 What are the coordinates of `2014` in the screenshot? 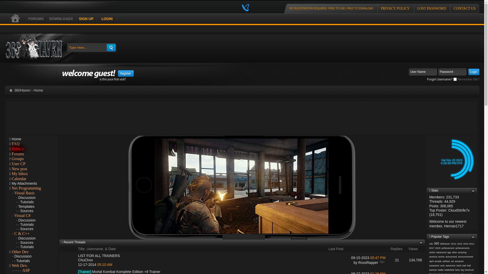 It's located at (454, 244).